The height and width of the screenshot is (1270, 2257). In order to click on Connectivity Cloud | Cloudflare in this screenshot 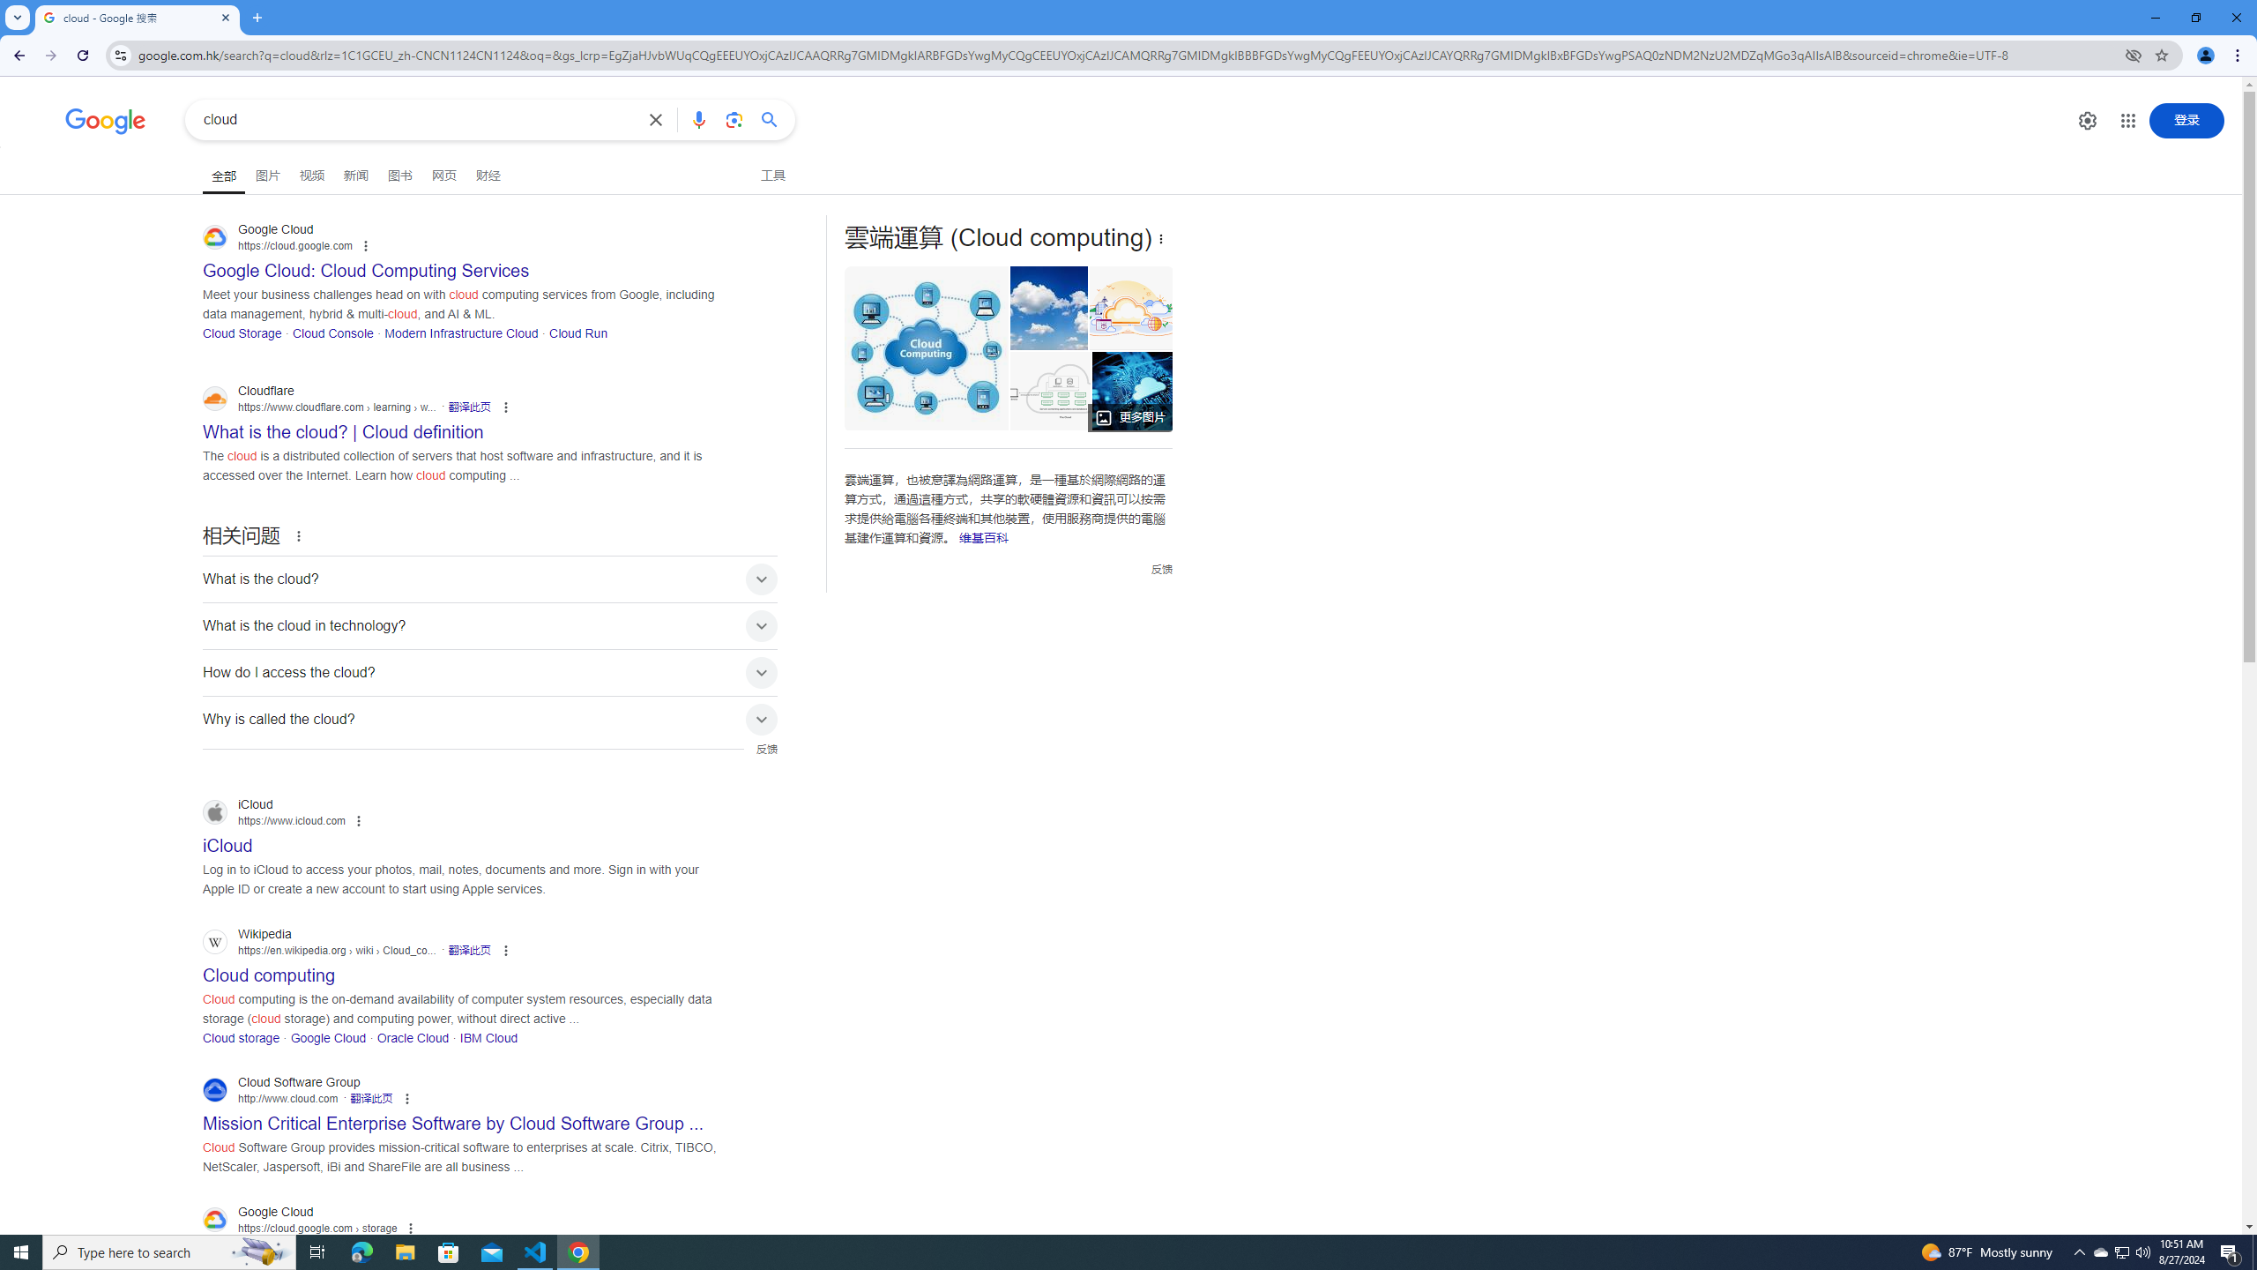, I will do `click(1125, 309)`.